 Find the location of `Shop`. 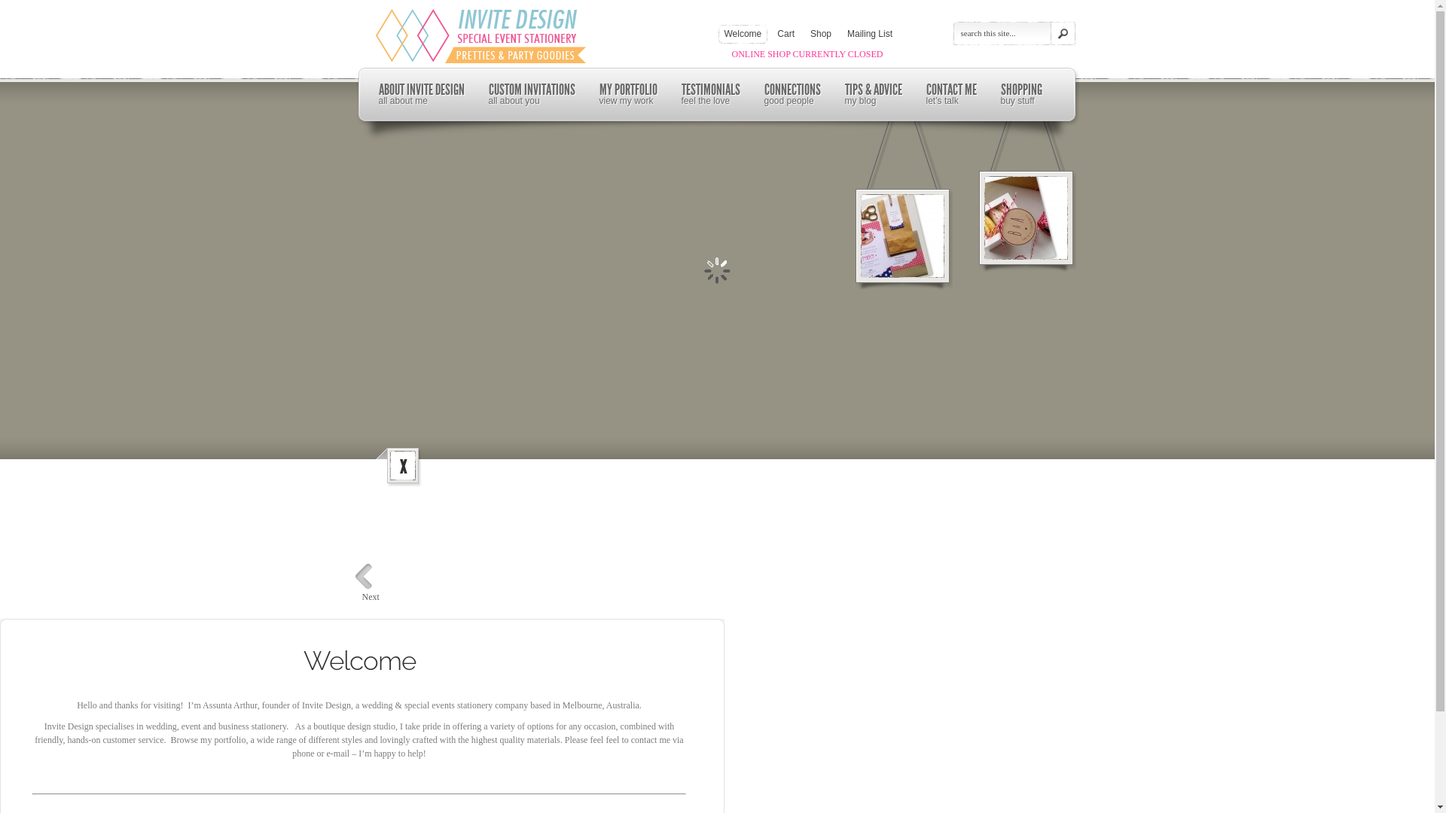

Shop is located at coordinates (818, 35).